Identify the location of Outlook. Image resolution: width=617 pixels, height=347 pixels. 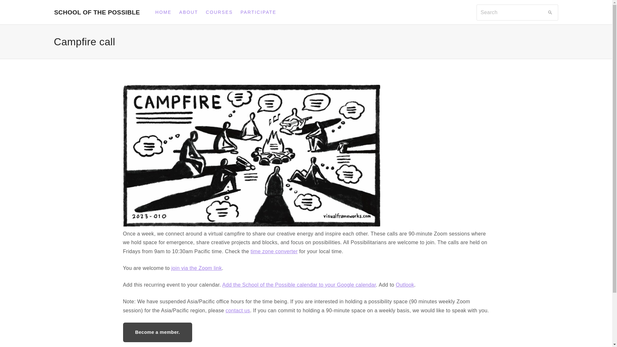
(405, 285).